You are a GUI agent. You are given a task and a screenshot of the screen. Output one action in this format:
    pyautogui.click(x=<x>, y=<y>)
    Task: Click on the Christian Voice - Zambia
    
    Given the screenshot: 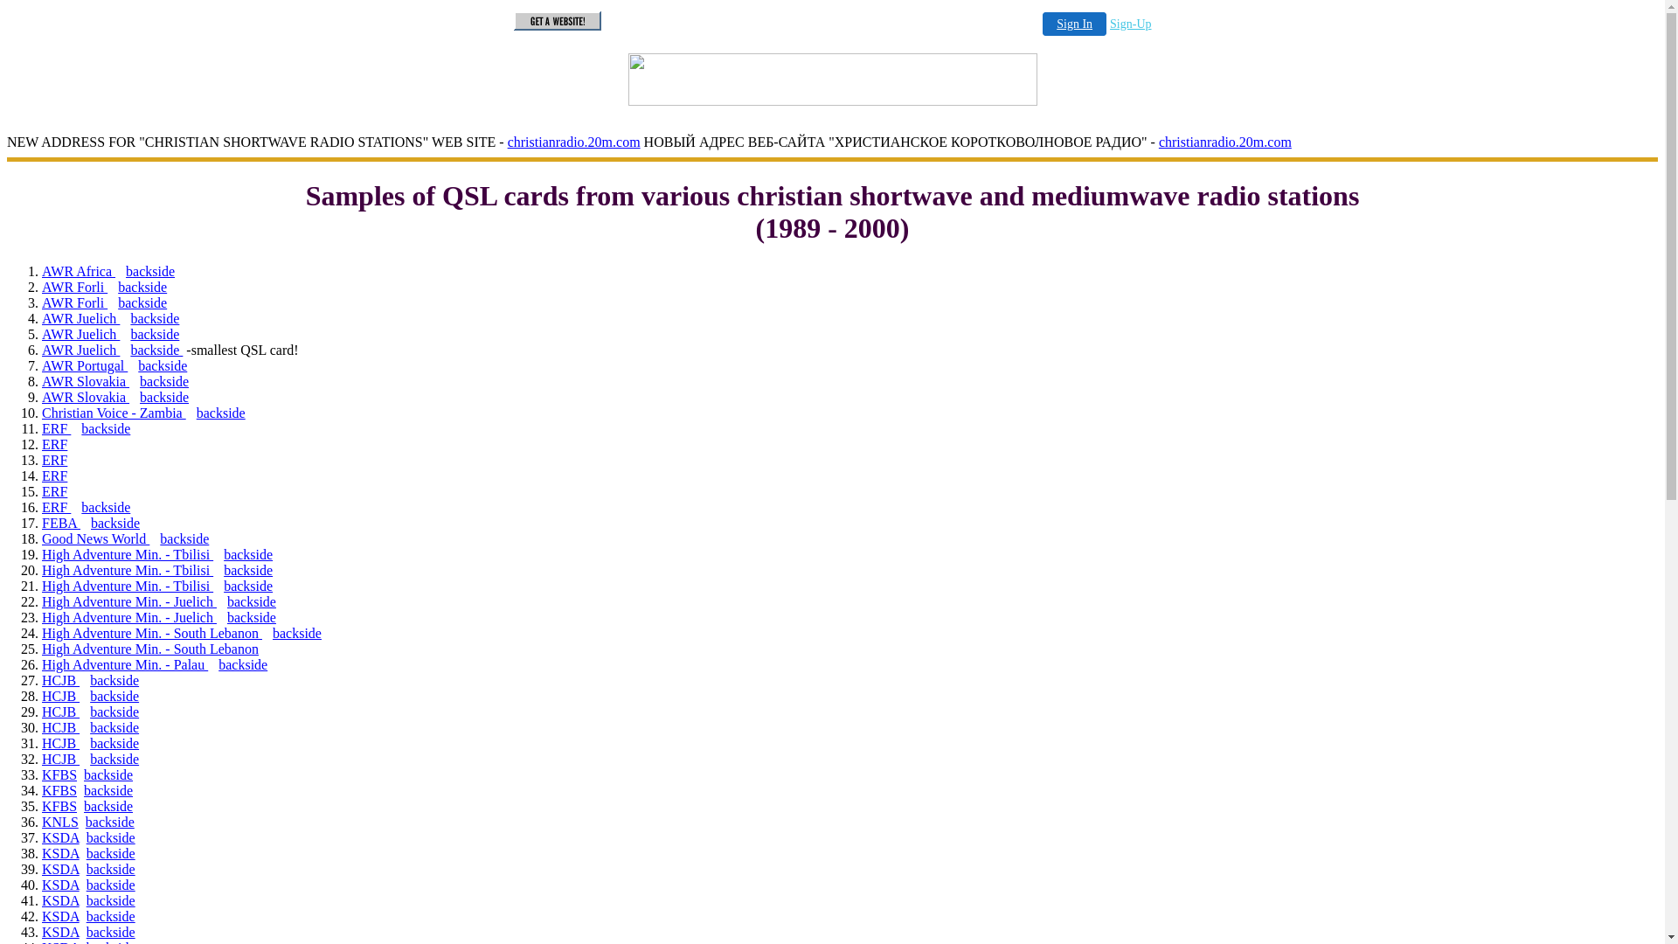 What is the action you would take?
    pyautogui.click(x=114, y=413)
    